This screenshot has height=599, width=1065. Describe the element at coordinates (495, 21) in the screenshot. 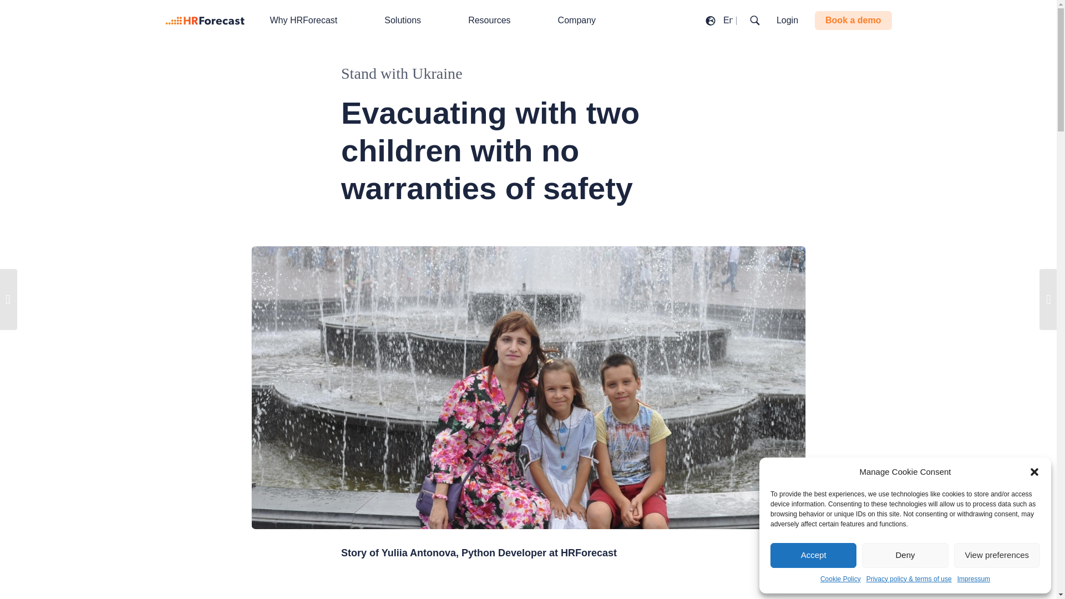

I see `Resources` at that location.